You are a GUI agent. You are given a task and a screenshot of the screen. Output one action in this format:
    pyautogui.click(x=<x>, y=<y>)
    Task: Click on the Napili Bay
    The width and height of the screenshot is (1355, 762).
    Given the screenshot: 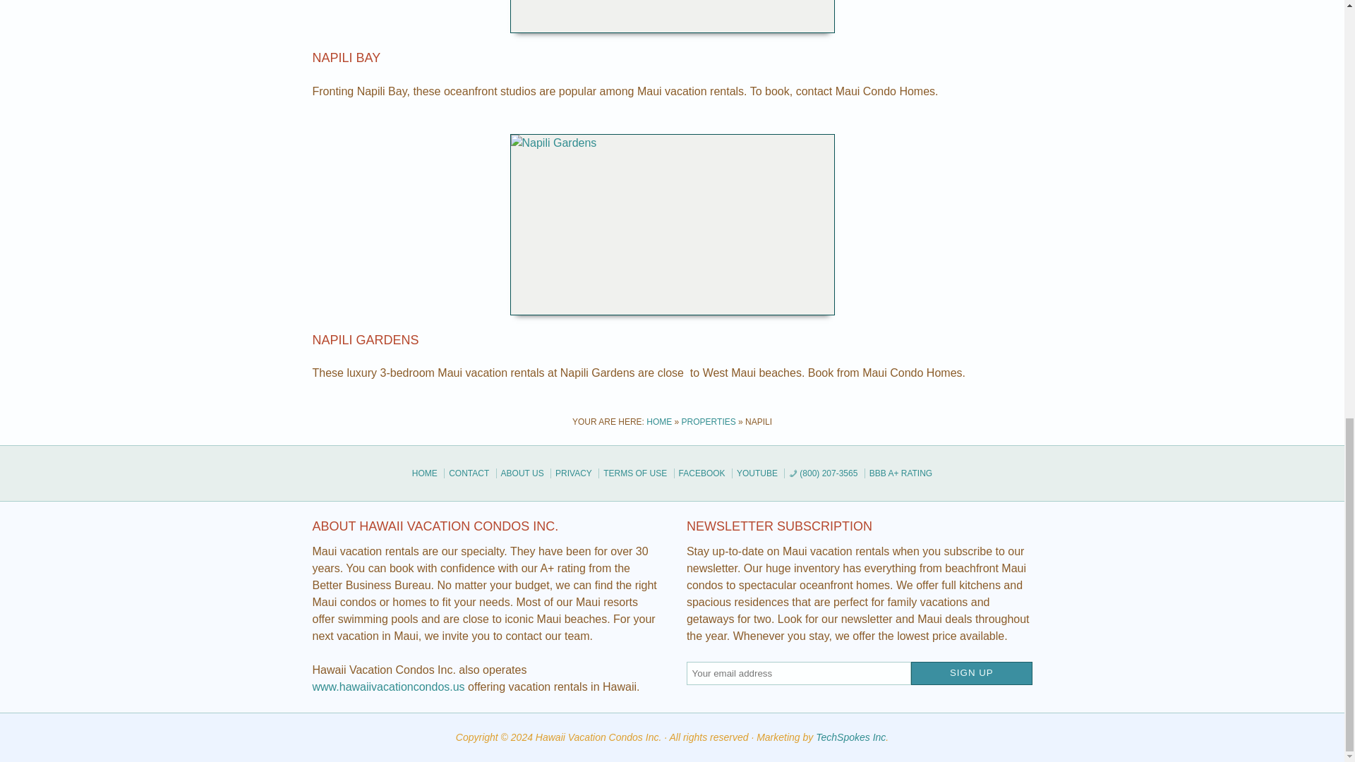 What is the action you would take?
    pyautogui.click(x=346, y=58)
    